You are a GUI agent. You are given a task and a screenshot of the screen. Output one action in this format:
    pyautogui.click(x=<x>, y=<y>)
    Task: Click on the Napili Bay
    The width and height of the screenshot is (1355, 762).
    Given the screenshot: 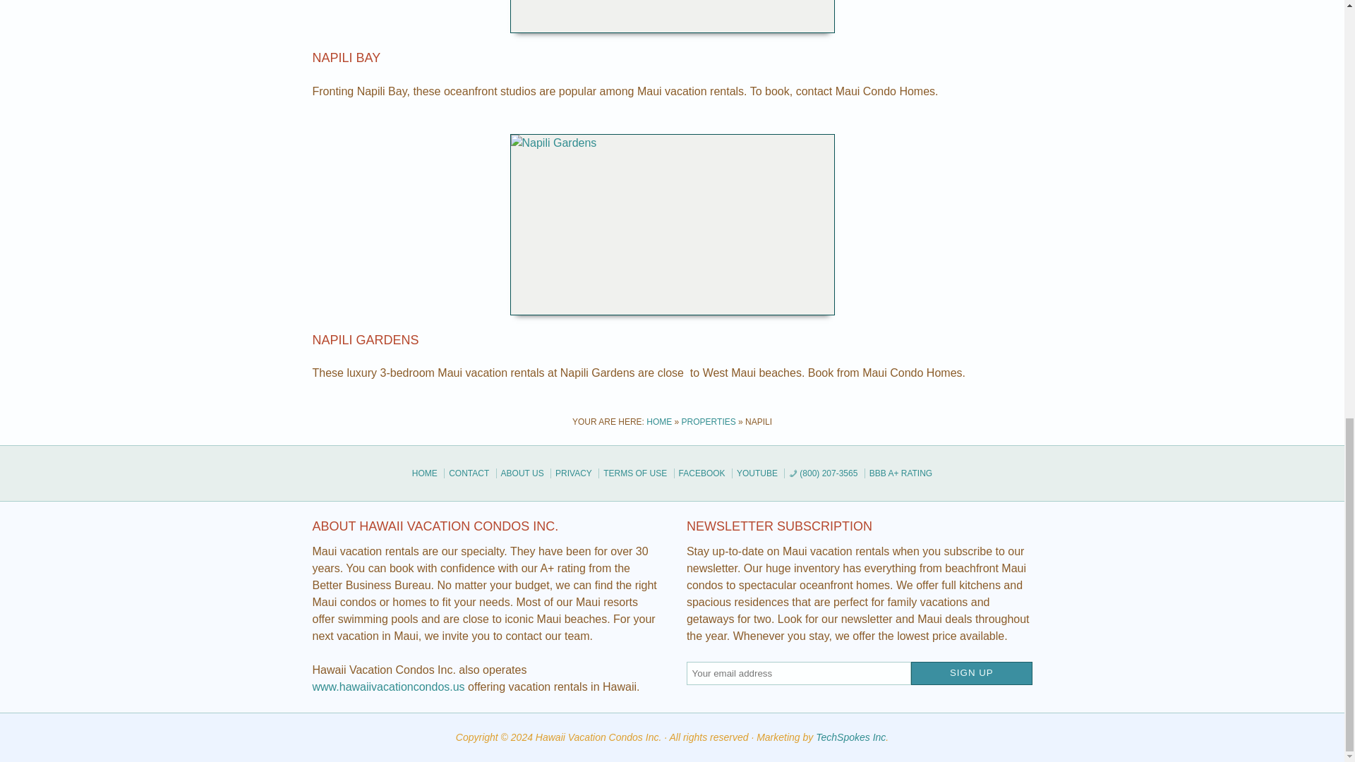 What is the action you would take?
    pyautogui.click(x=346, y=58)
    